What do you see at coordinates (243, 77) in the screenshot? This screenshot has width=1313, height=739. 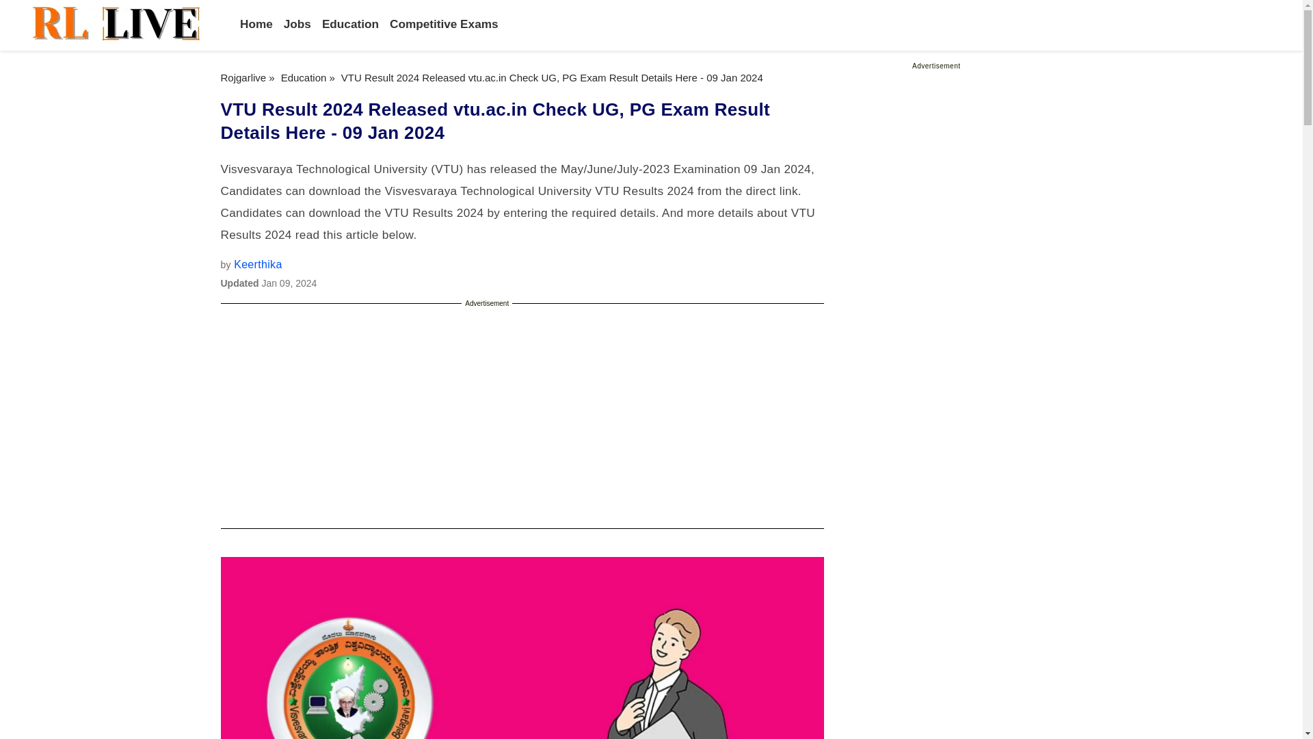 I see `Rojgarlive` at bounding box center [243, 77].